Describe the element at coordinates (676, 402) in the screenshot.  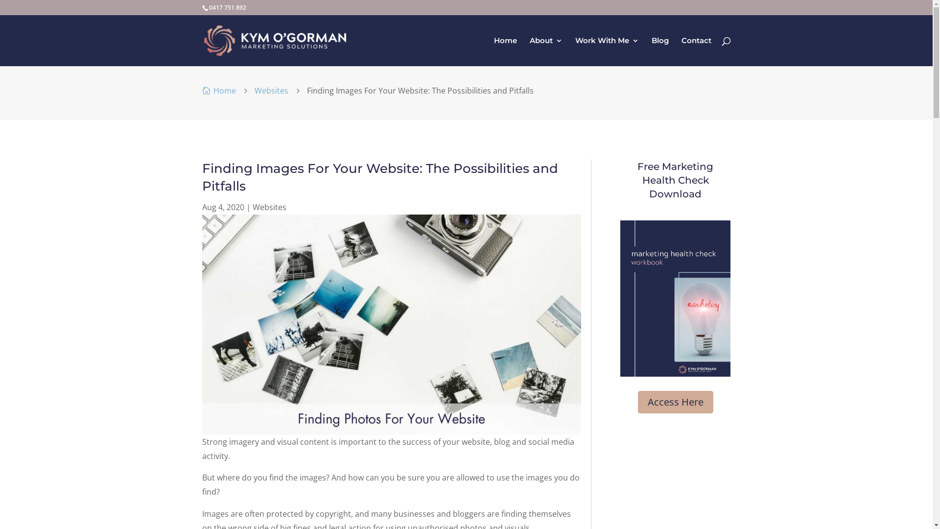
I see `Access Here` at that location.